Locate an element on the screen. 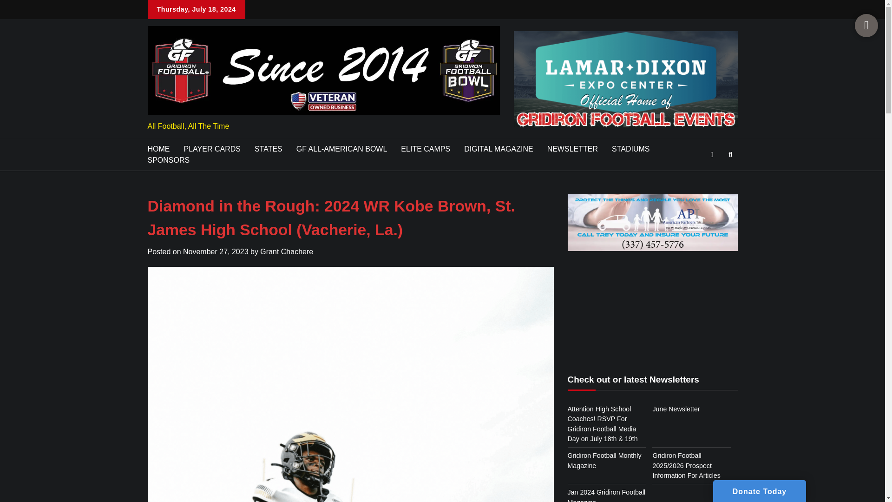 The width and height of the screenshot is (892, 502). DIGITAL MAGAZINE is located at coordinates (498, 149).